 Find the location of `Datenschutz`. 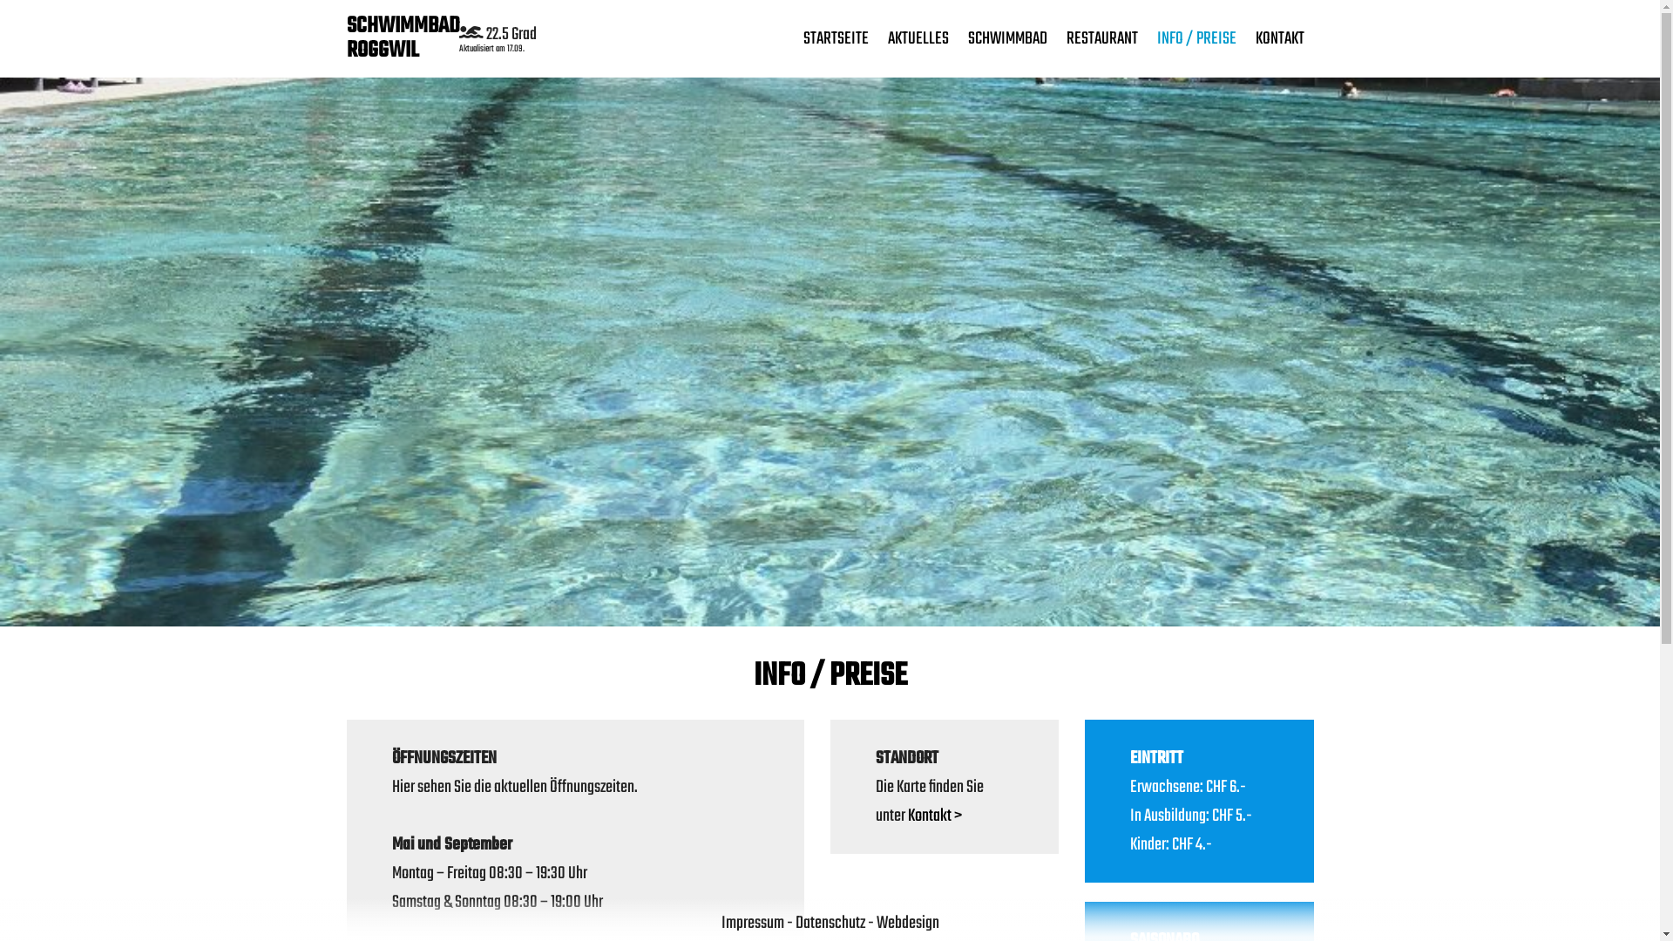

Datenschutz is located at coordinates (830, 924).